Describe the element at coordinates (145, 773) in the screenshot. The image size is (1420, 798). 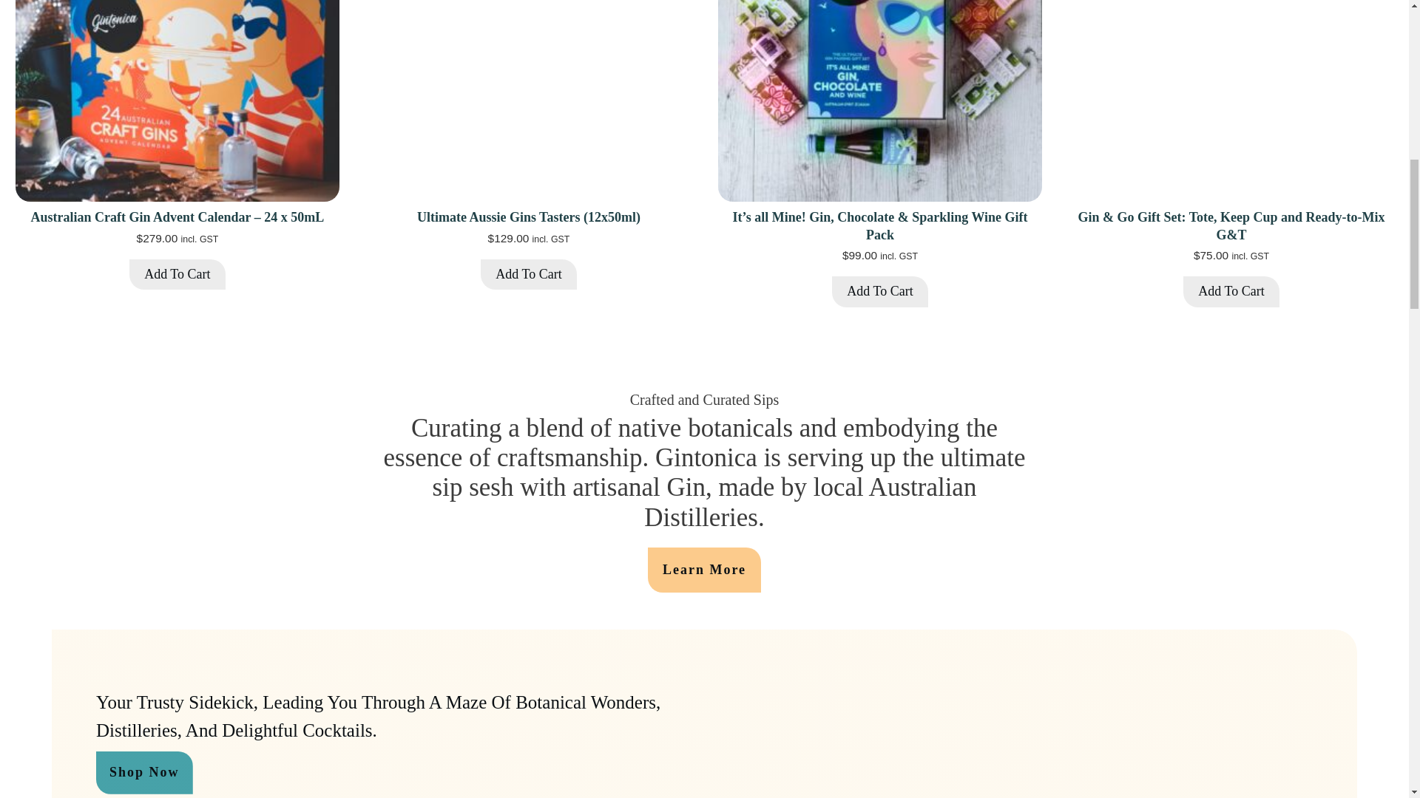
I see `Shop Now` at that location.